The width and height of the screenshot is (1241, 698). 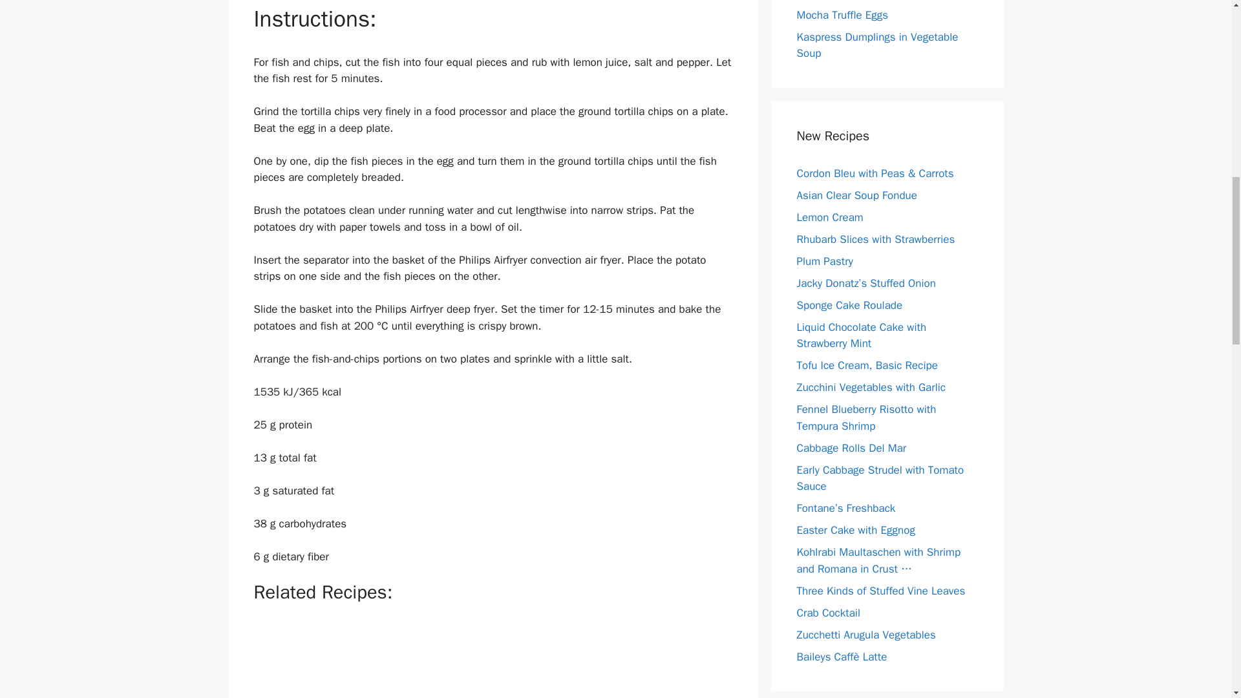 What do you see at coordinates (877, 45) in the screenshot?
I see `Kaspress Dumplings in Vegetable Soup` at bounding box center [877, 45].